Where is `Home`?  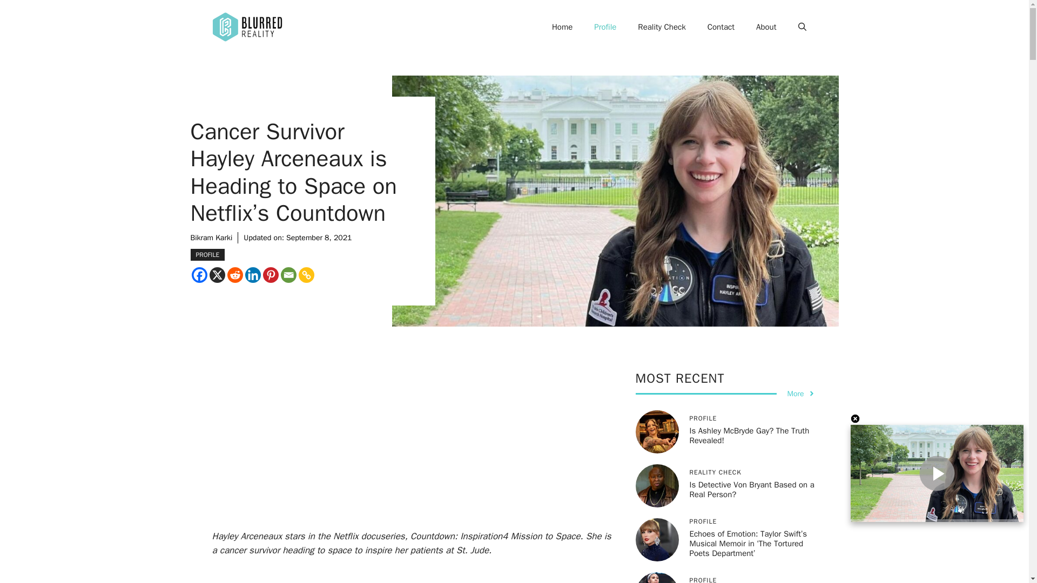
Home is located at coordinates (562, 27).